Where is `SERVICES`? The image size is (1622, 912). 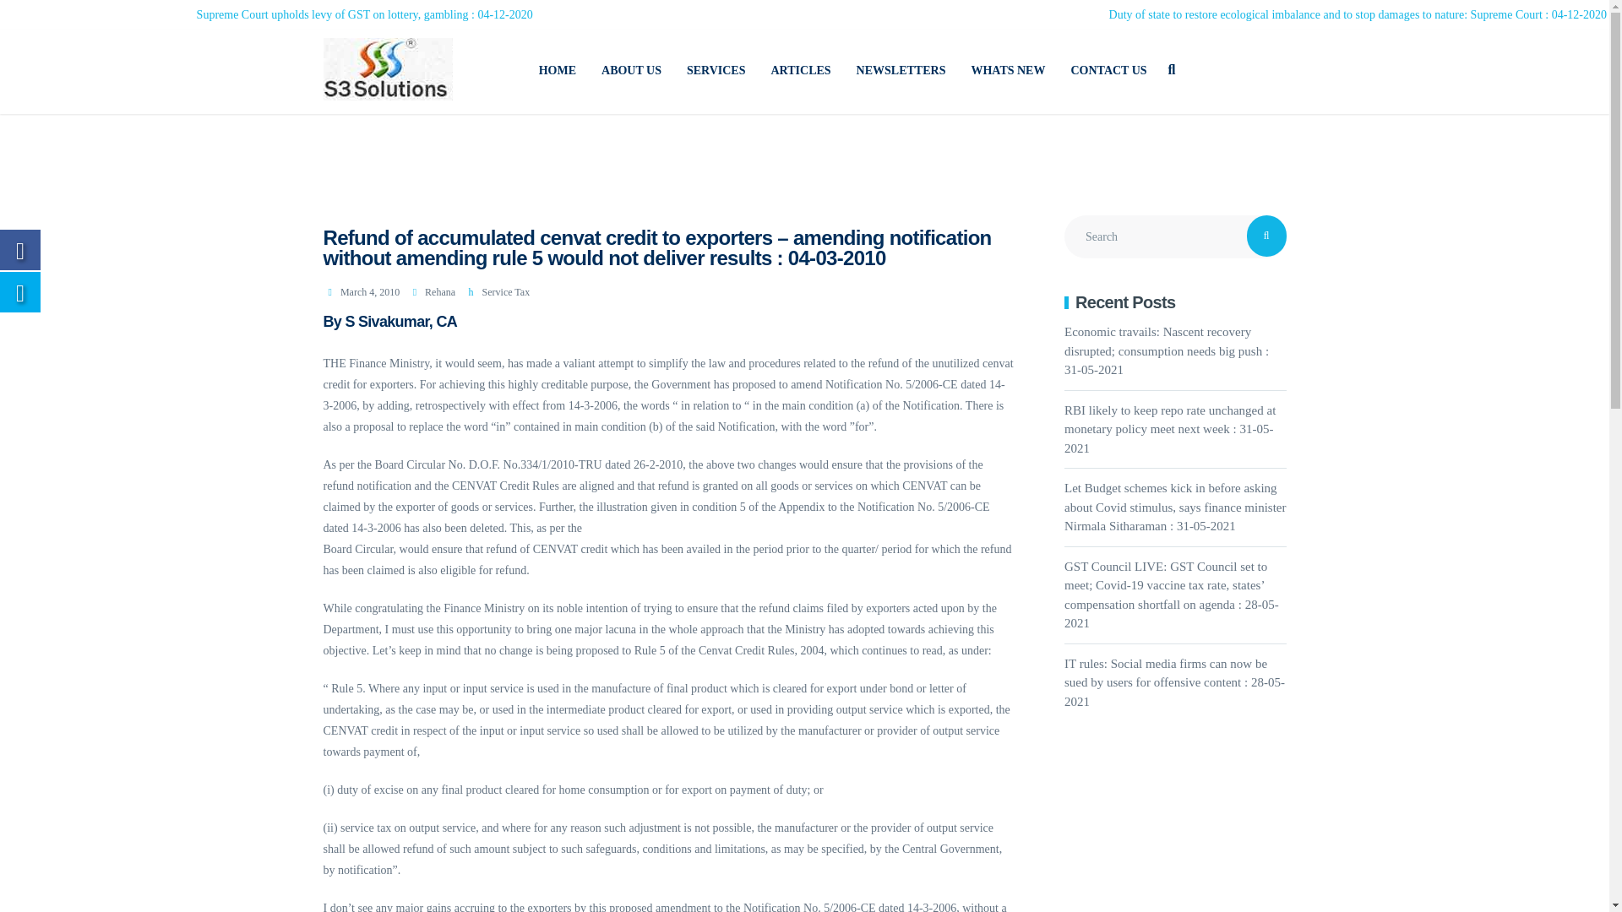
SERVICES is located at coordinates (716, 70).